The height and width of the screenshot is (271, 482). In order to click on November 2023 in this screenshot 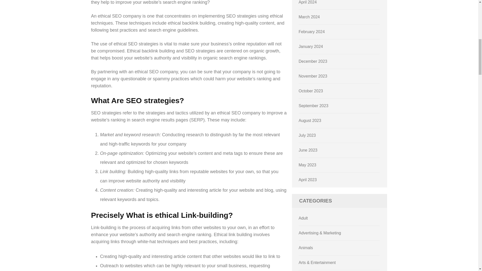, I will do `click(313, 76)`.